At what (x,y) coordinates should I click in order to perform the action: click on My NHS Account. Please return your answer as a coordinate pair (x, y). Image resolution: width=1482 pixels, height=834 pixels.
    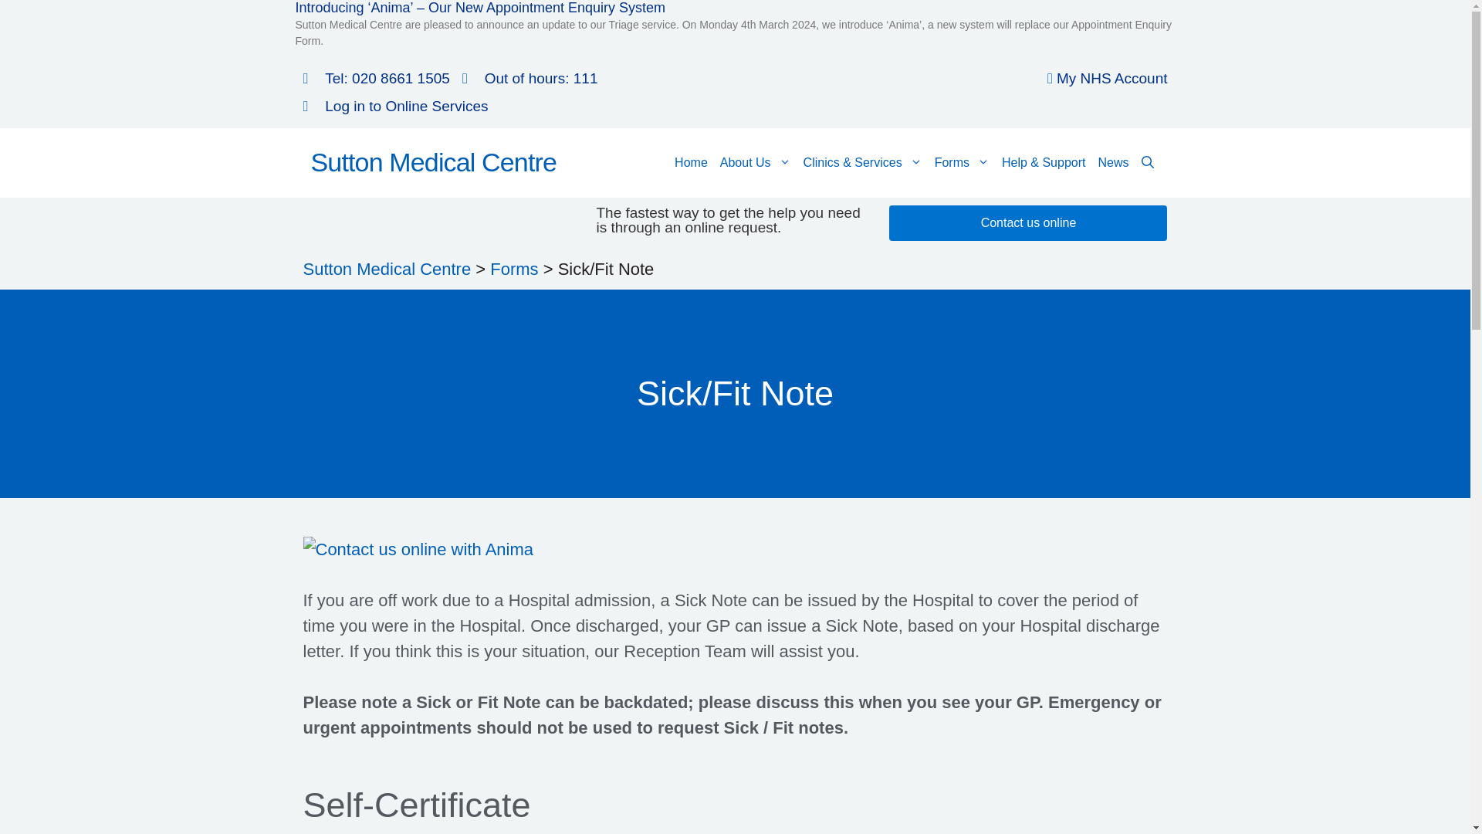
    Looking at the image, I should click on (1101, 79).